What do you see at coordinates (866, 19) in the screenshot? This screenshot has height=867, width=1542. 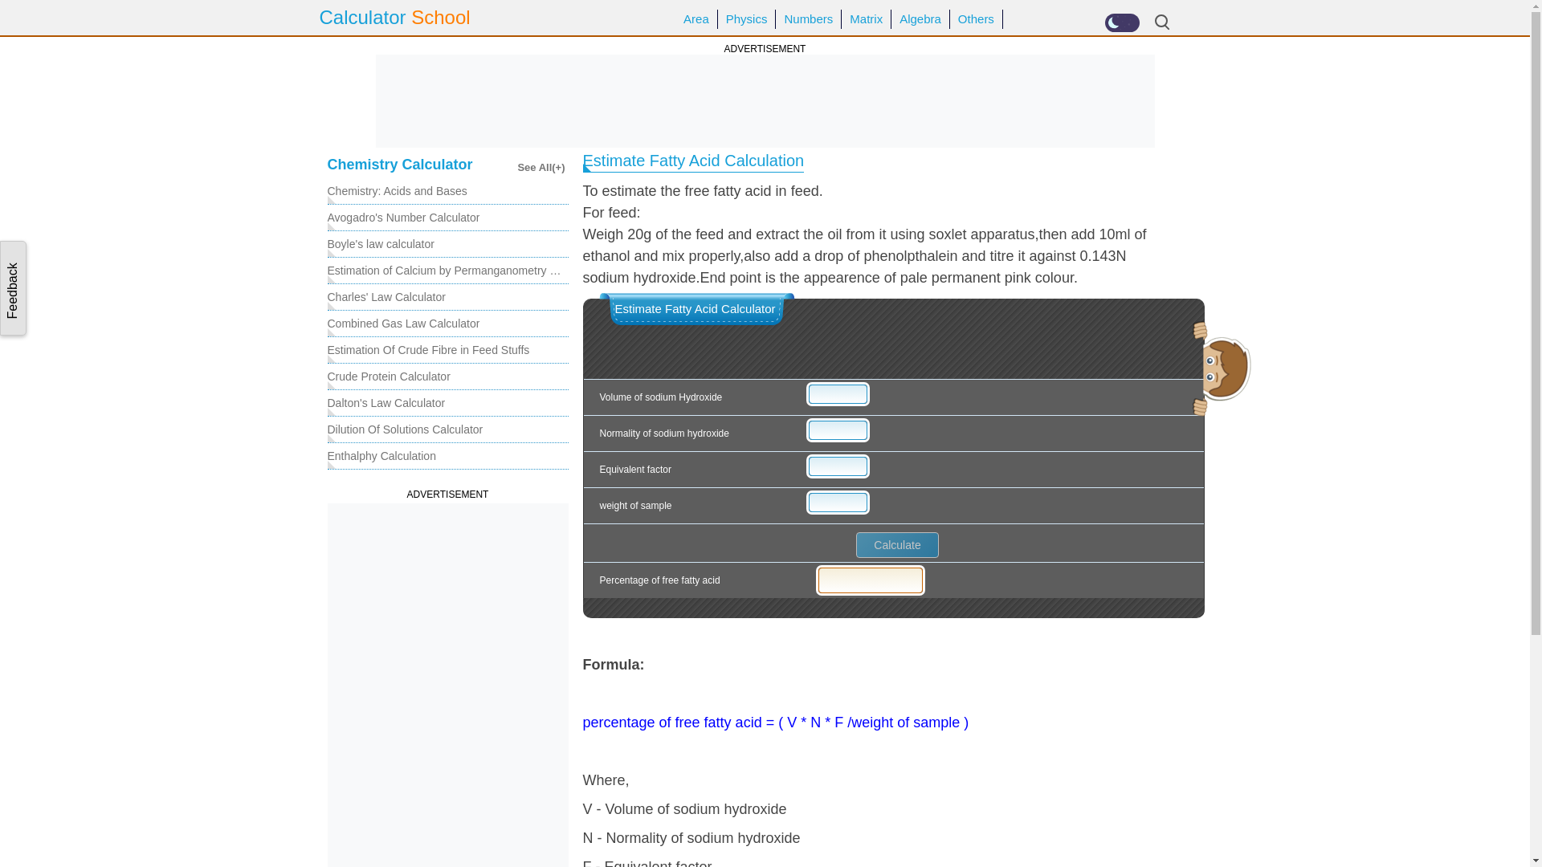 I see `Matrix` at bounding box center [866, 19].